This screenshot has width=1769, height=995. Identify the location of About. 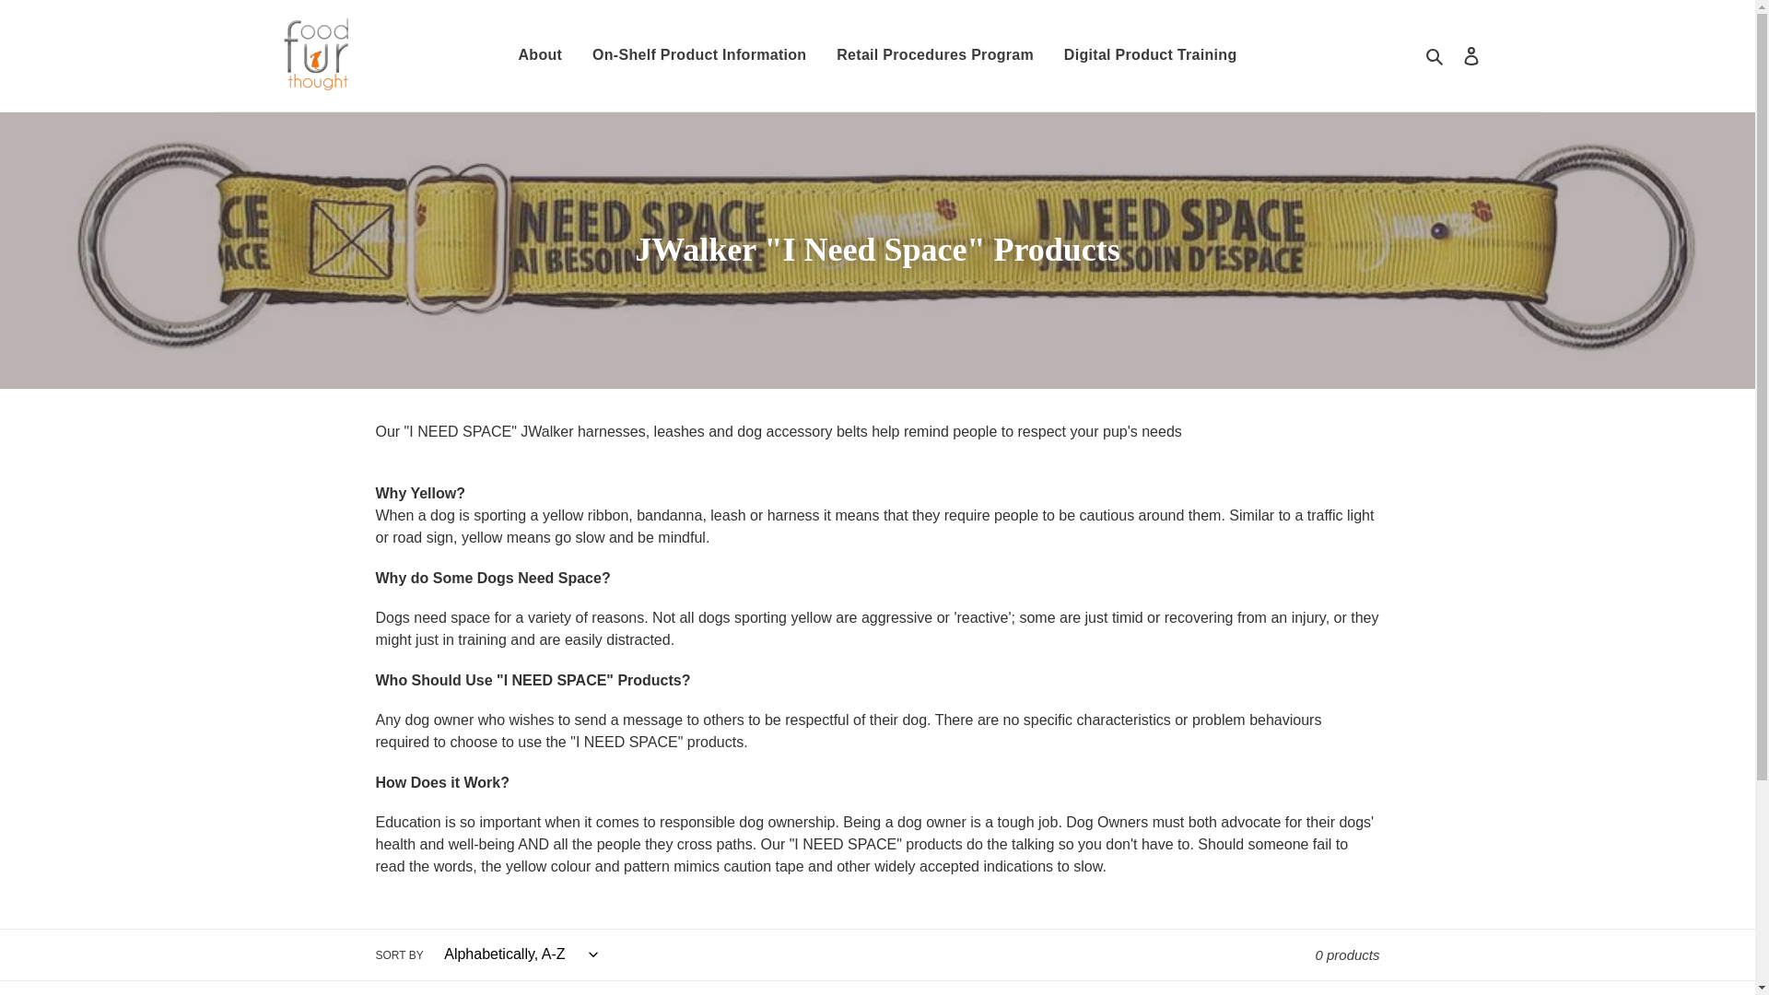
(540, 55).